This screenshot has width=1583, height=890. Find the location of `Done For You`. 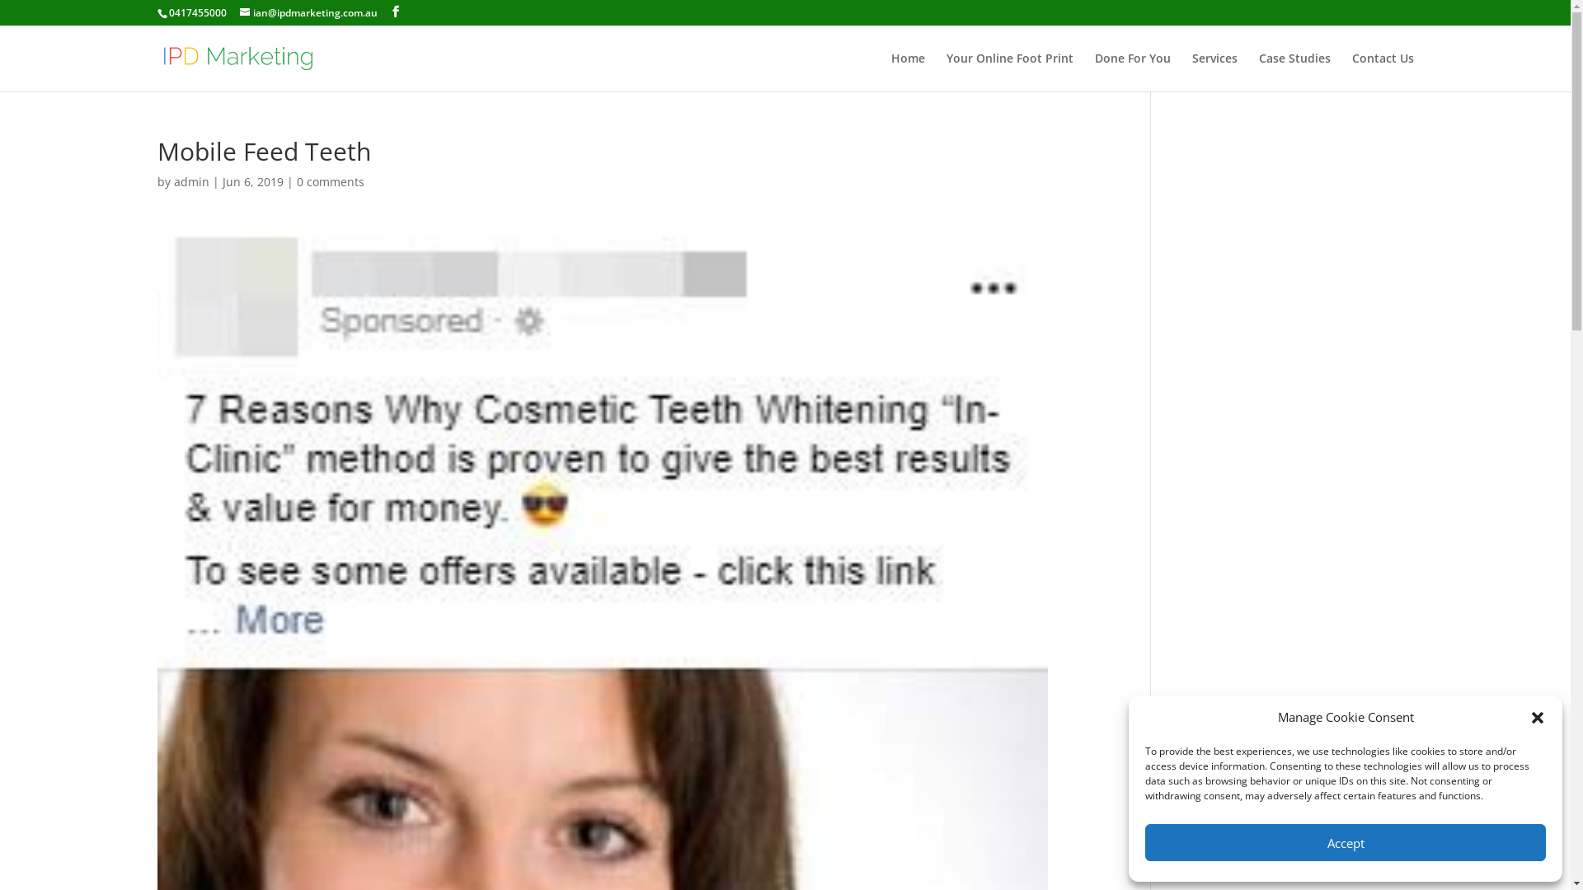

Done For You is located at coordinates (1133, 73).